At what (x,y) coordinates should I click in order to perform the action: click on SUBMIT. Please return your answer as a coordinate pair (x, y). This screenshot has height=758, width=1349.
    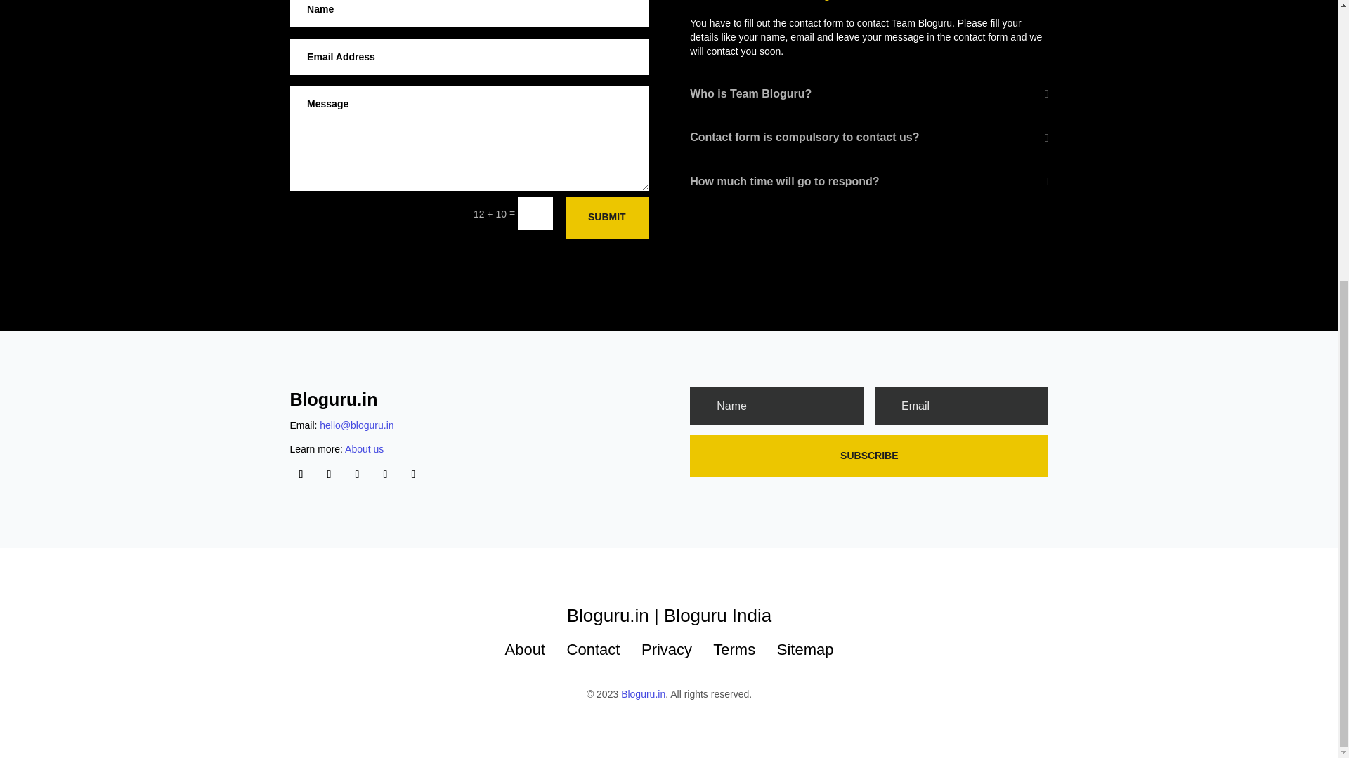
    Looking at the image, I should click on (607, 218).